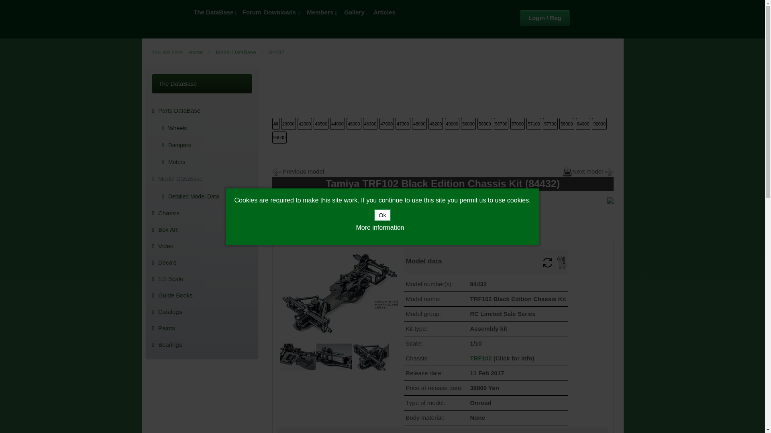 This screenshot has height=433, width=771. I want to click on TRF Series, so click(305, 123).